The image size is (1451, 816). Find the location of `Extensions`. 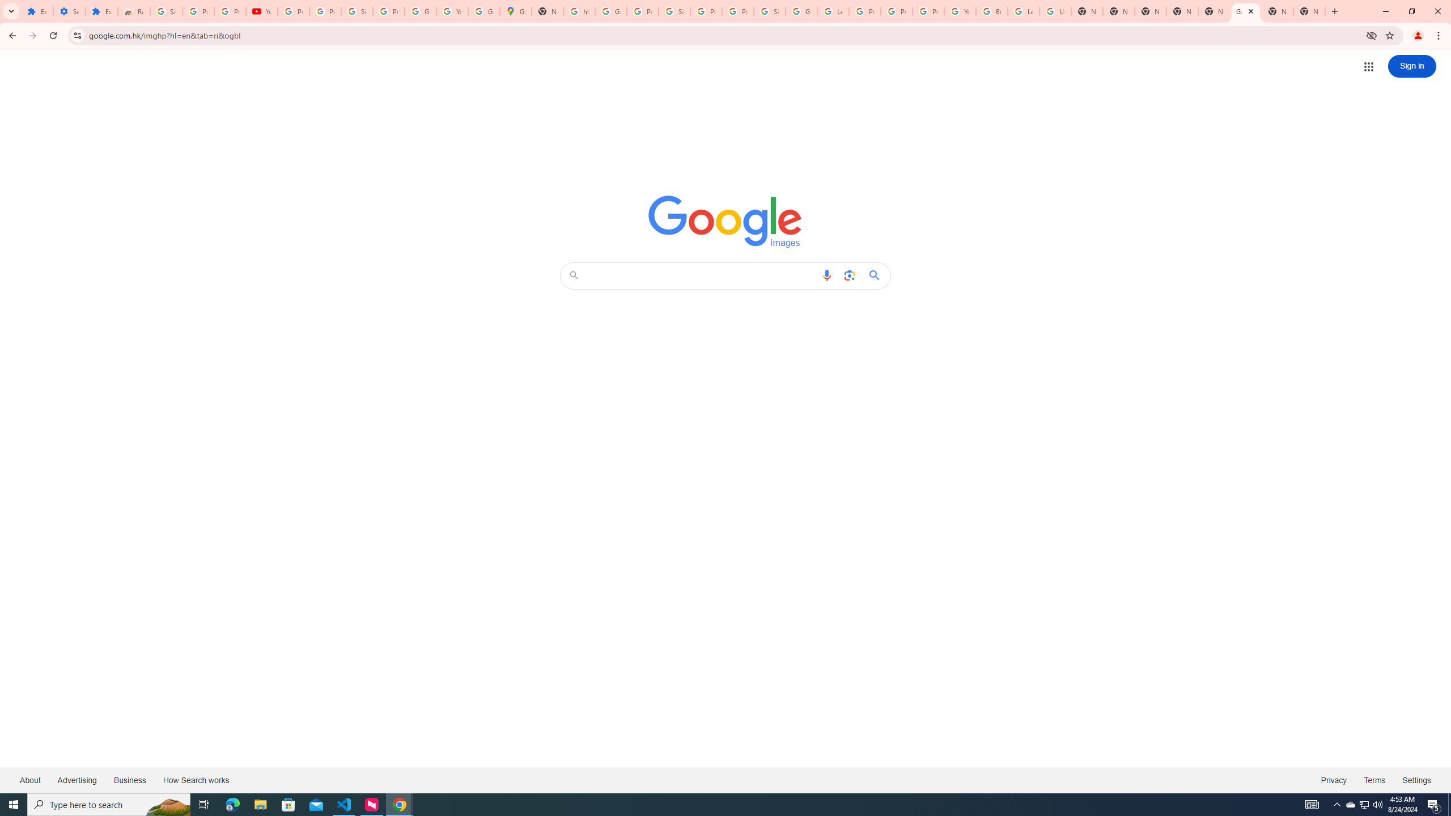

Extensions is located at coordinates (37, 11).